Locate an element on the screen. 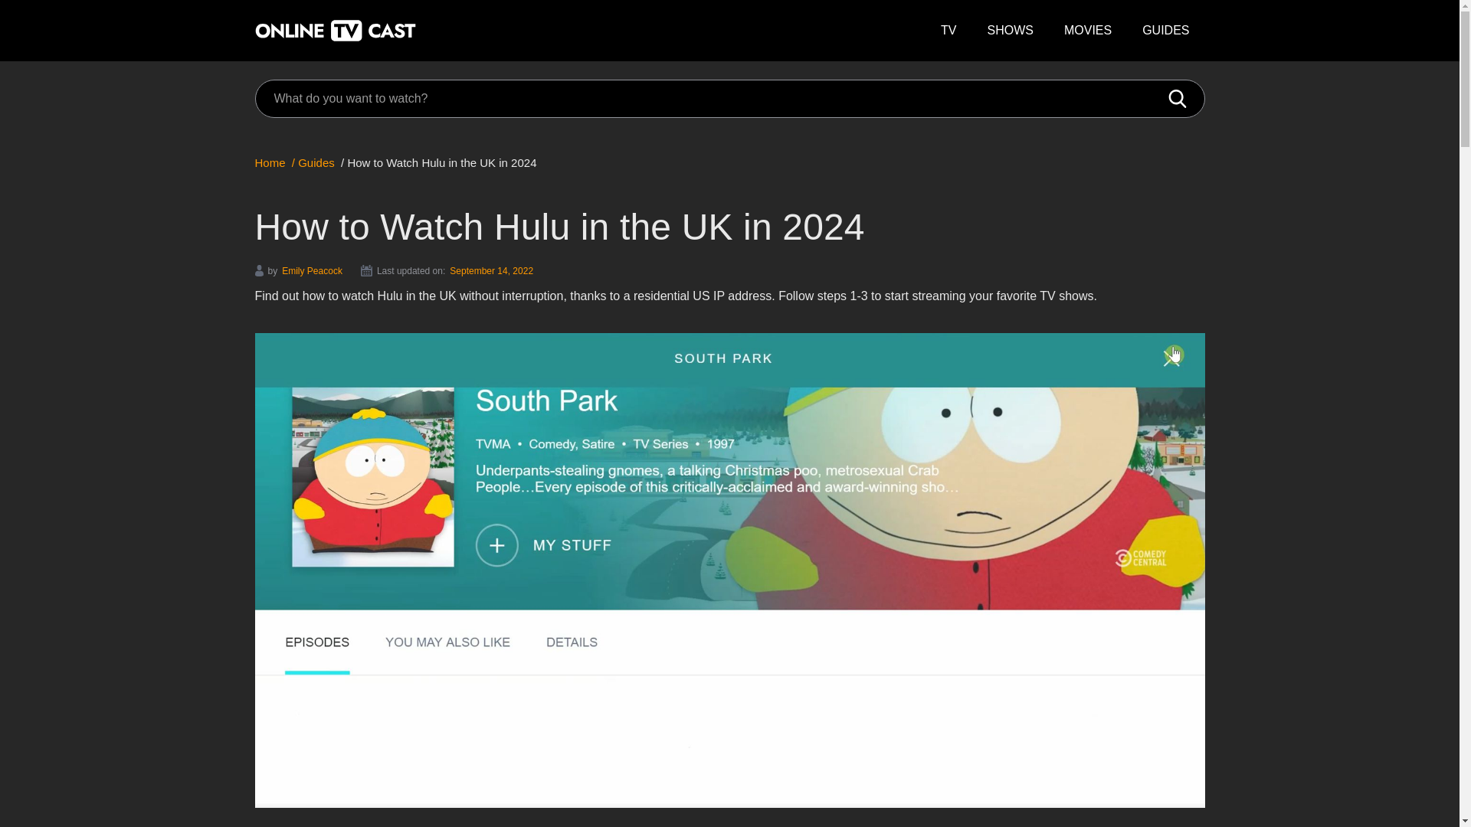 The image size is (1471, 827). GUIDES is located at coordinates (1165, 31).